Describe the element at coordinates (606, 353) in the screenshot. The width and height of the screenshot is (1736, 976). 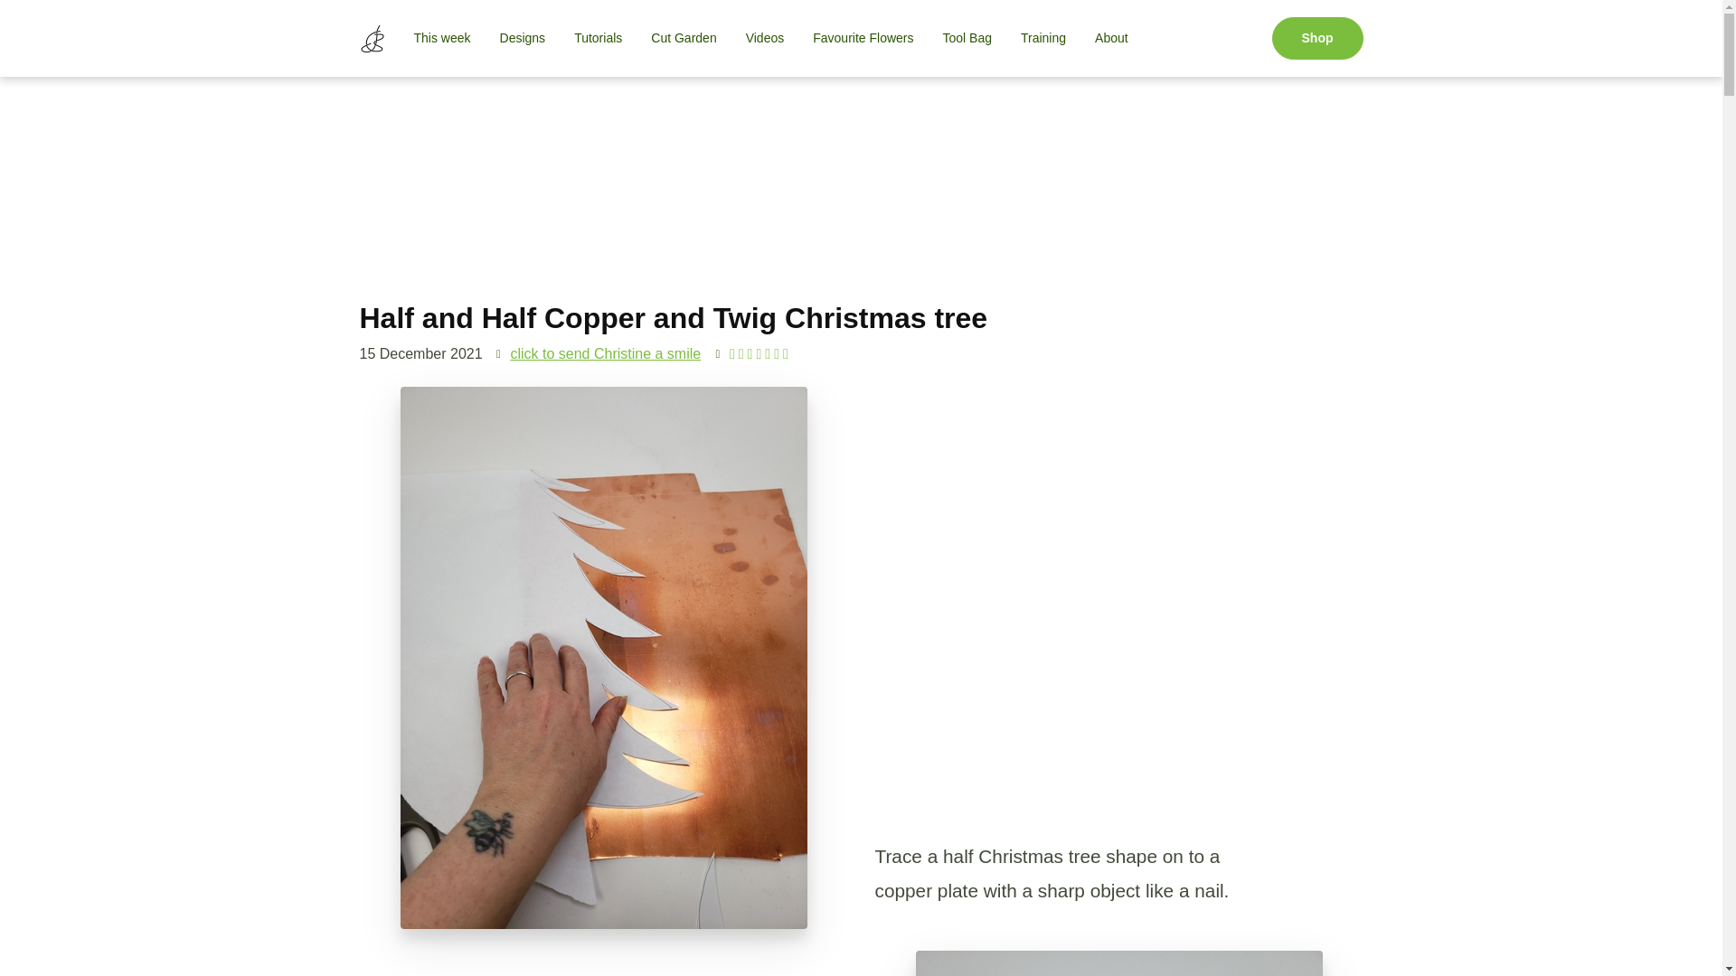
I see `click to send Christine a smile` at that location.